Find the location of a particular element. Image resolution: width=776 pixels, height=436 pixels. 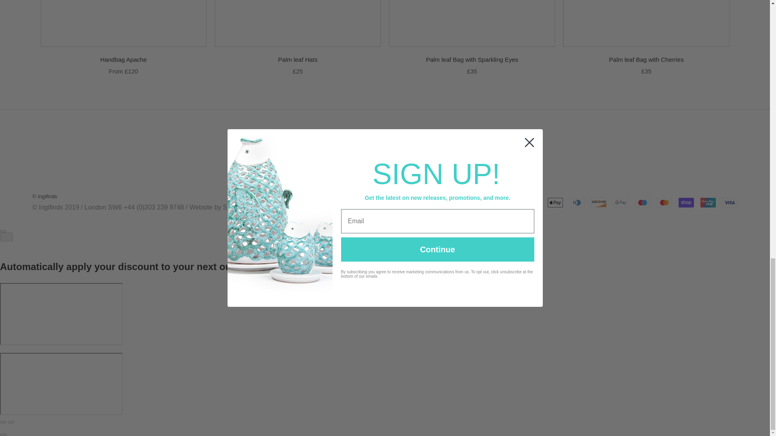

Diners Club is located at coordinates (577, 203).